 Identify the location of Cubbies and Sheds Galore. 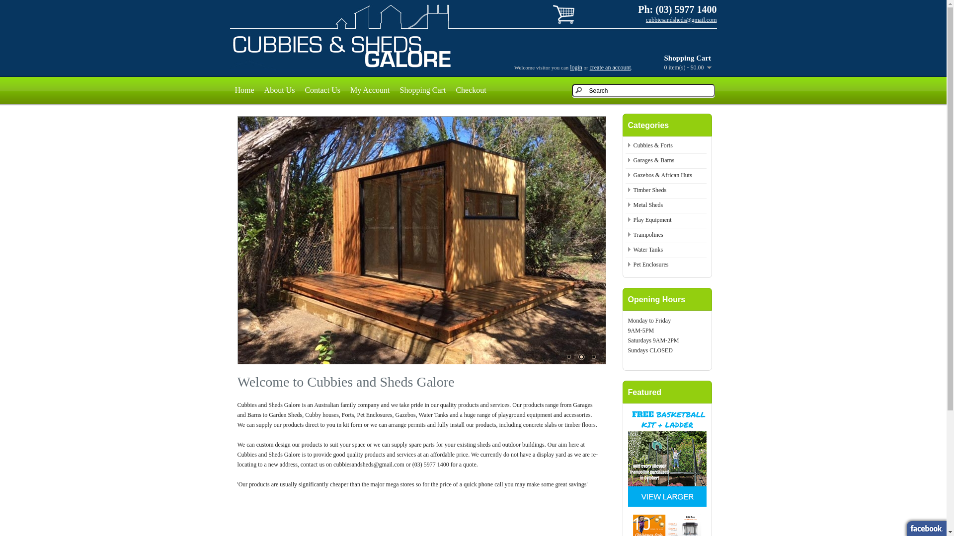
(342, 51).